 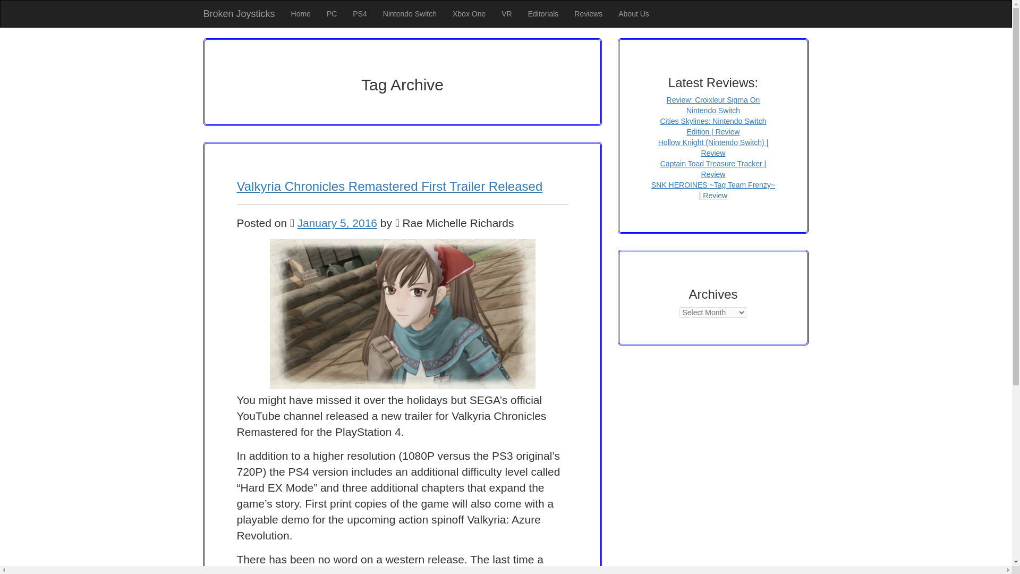 I want to click on Nintendo Switch, so click(x=410, y=14).